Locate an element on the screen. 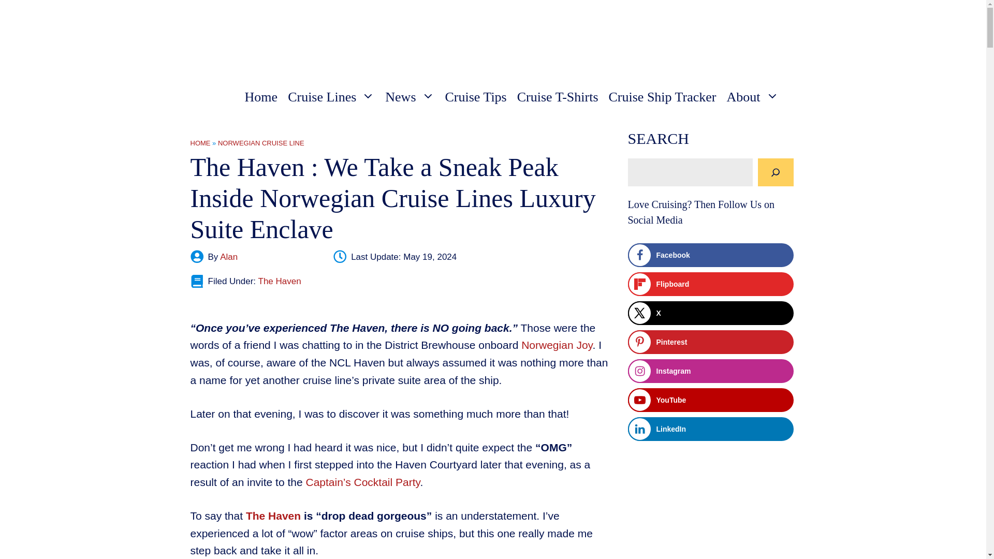 This screenshot has width=994, height=559. Follow on Facebook is located at coordinates (710, 255).